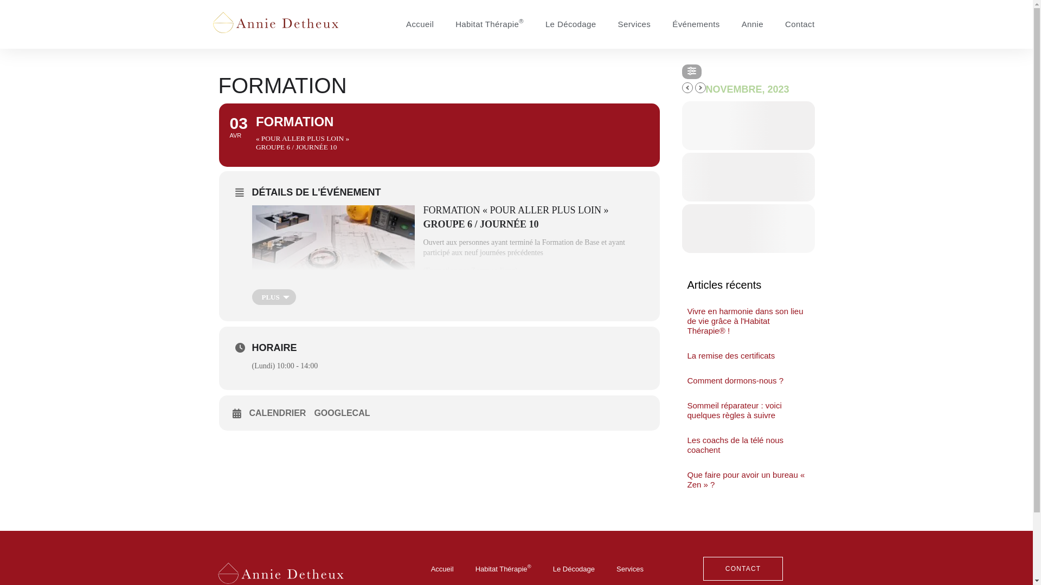  What do you see at coordinates (800, 24) in the screenshot?
I see `Contact` at bounding box center [800, 24].